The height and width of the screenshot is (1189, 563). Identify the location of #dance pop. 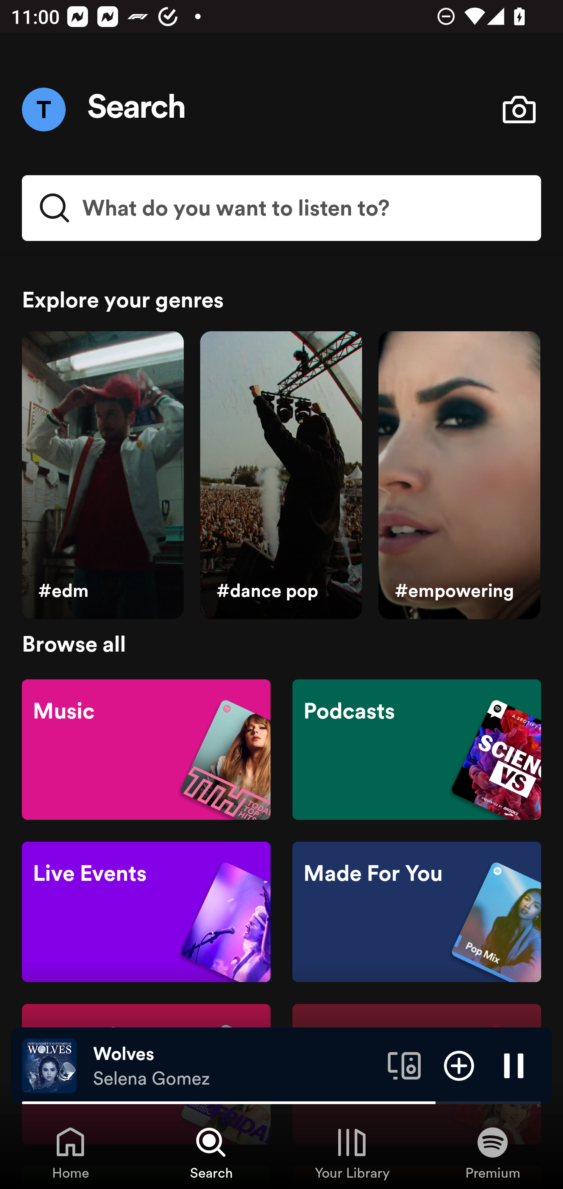
(281, 476).